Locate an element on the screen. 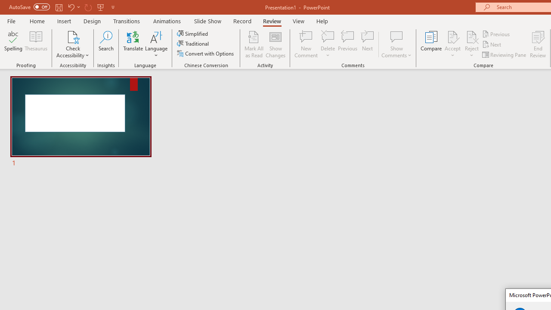 Image resolution: width=551 pixels, height=310 pixels. Accept is located at coordinates (452, 44).